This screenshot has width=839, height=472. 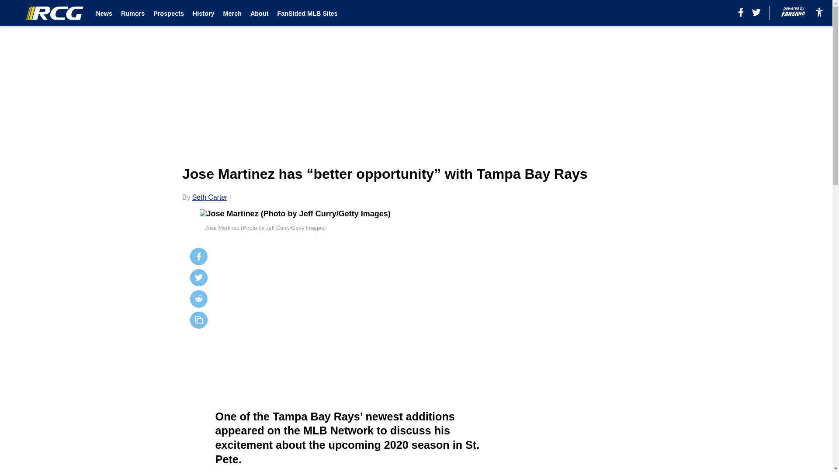 What do you see at coordinates (169, 13) in the screenshot?
I see `Prospects` at bounding box center [169, 13].